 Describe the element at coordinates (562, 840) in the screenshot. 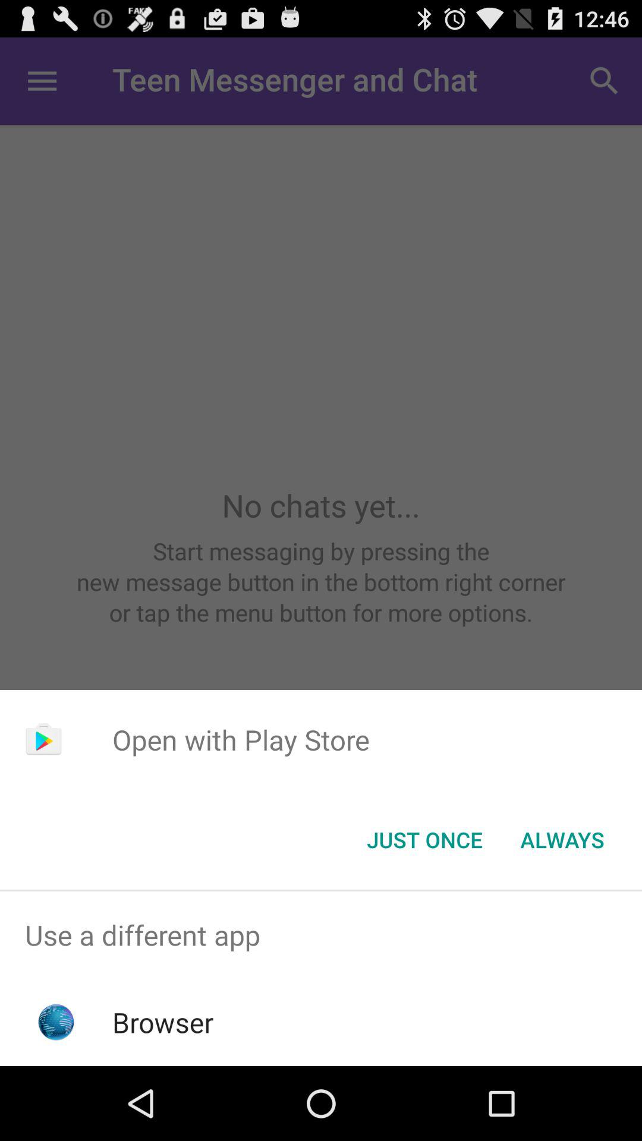

I see `turn off button to the right of the just once icon` at that location.